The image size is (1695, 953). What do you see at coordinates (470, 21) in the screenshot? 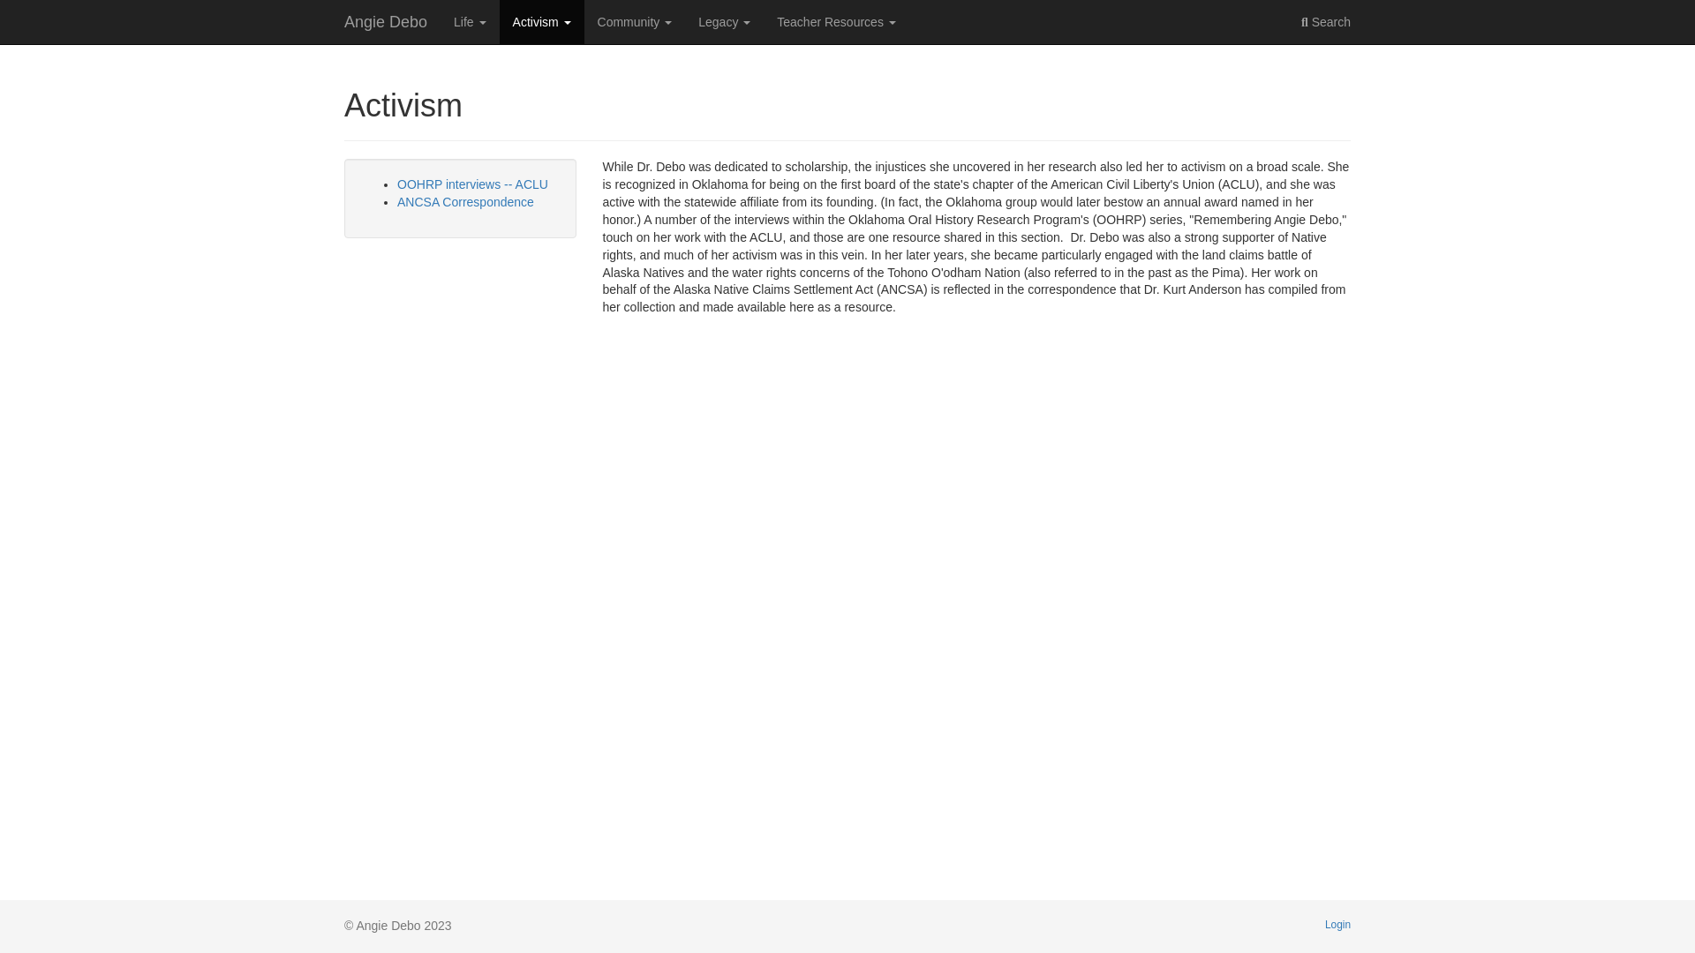
I see `Life` at bounding box center [470, 21].